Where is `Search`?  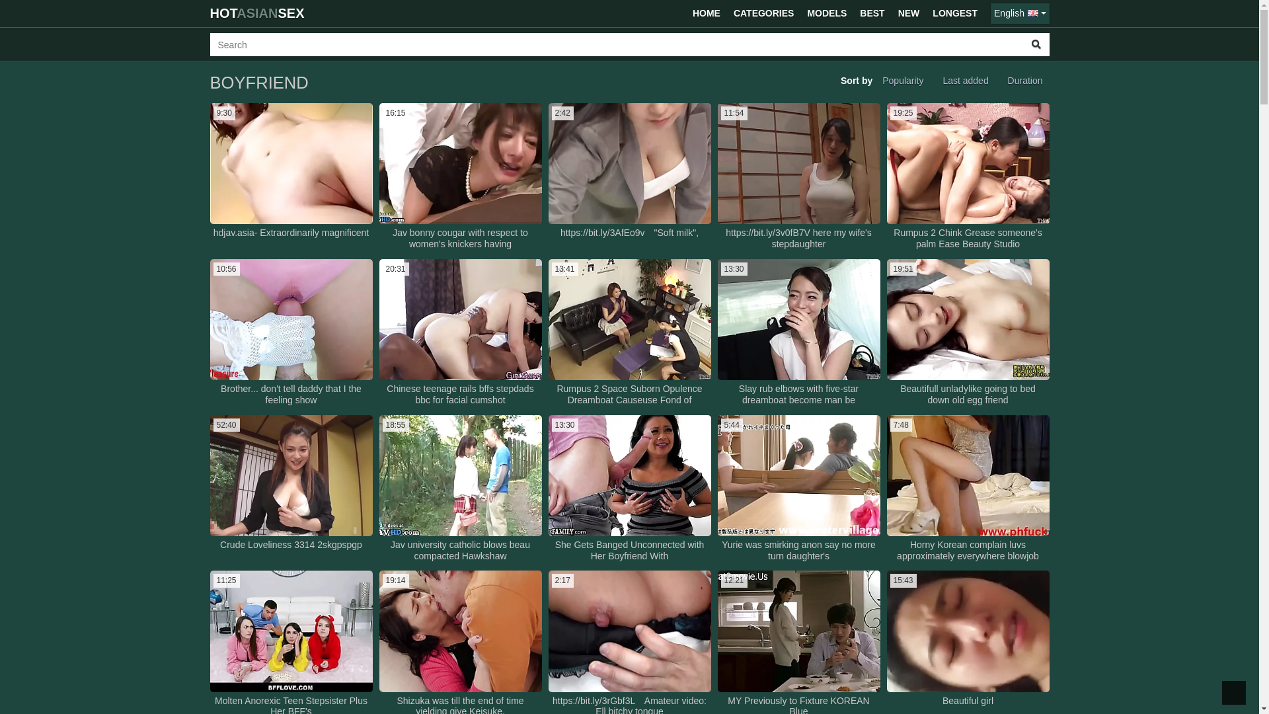 Search is located at coordinates (1036, 45).